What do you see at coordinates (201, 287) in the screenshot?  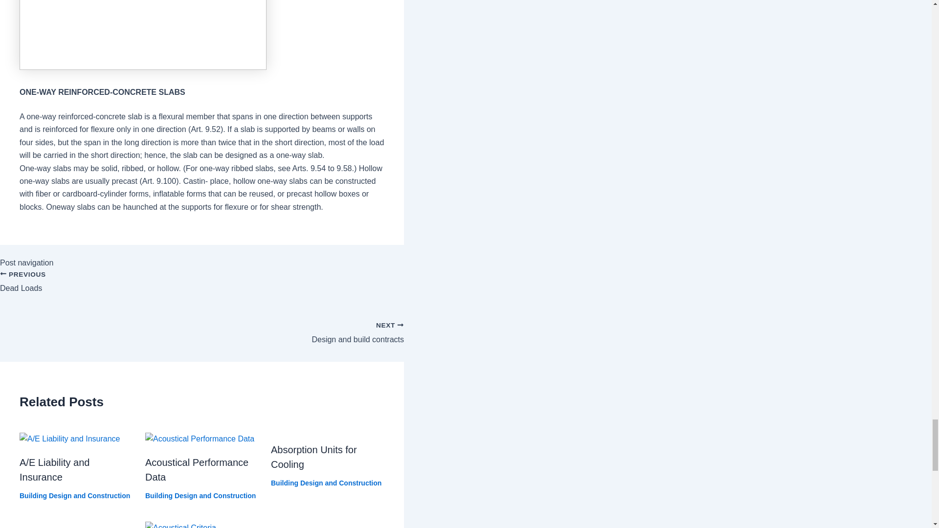 I see `Dead Loads` at bounding box center [201, 287].